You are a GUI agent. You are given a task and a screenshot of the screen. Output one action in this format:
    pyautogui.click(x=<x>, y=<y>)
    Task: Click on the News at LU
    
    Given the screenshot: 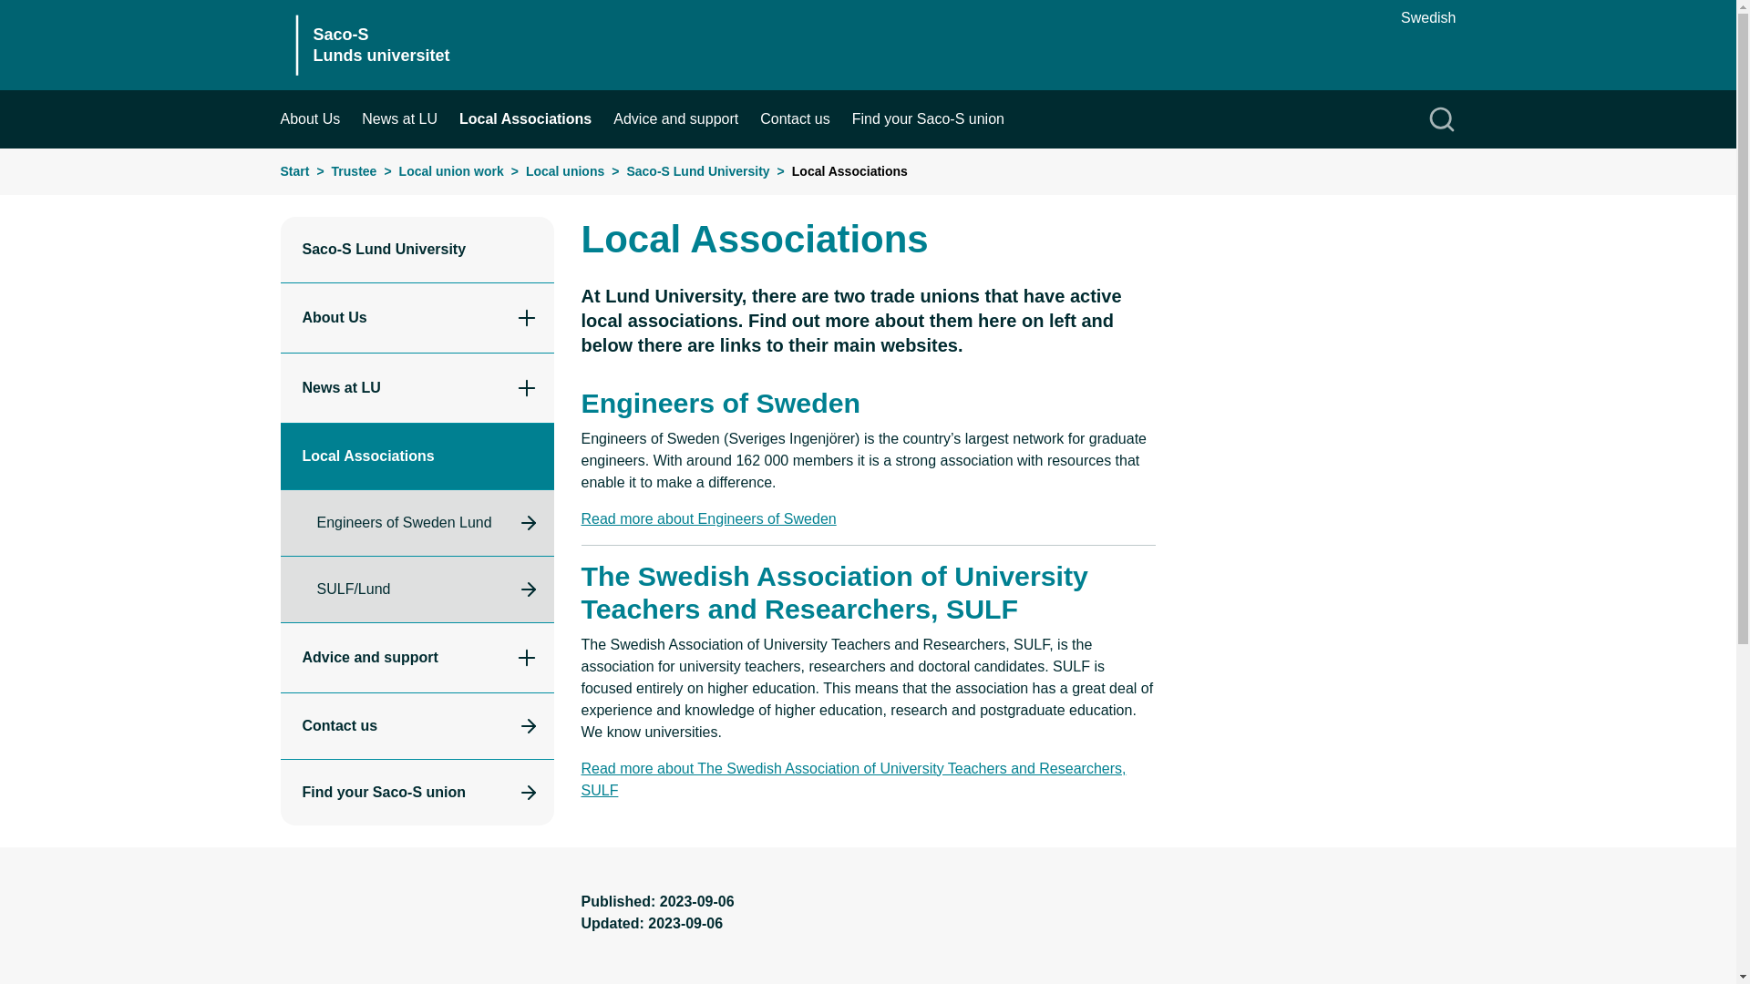 What is the action you would take?
    pyautogui.click(x=410, y=118)
    